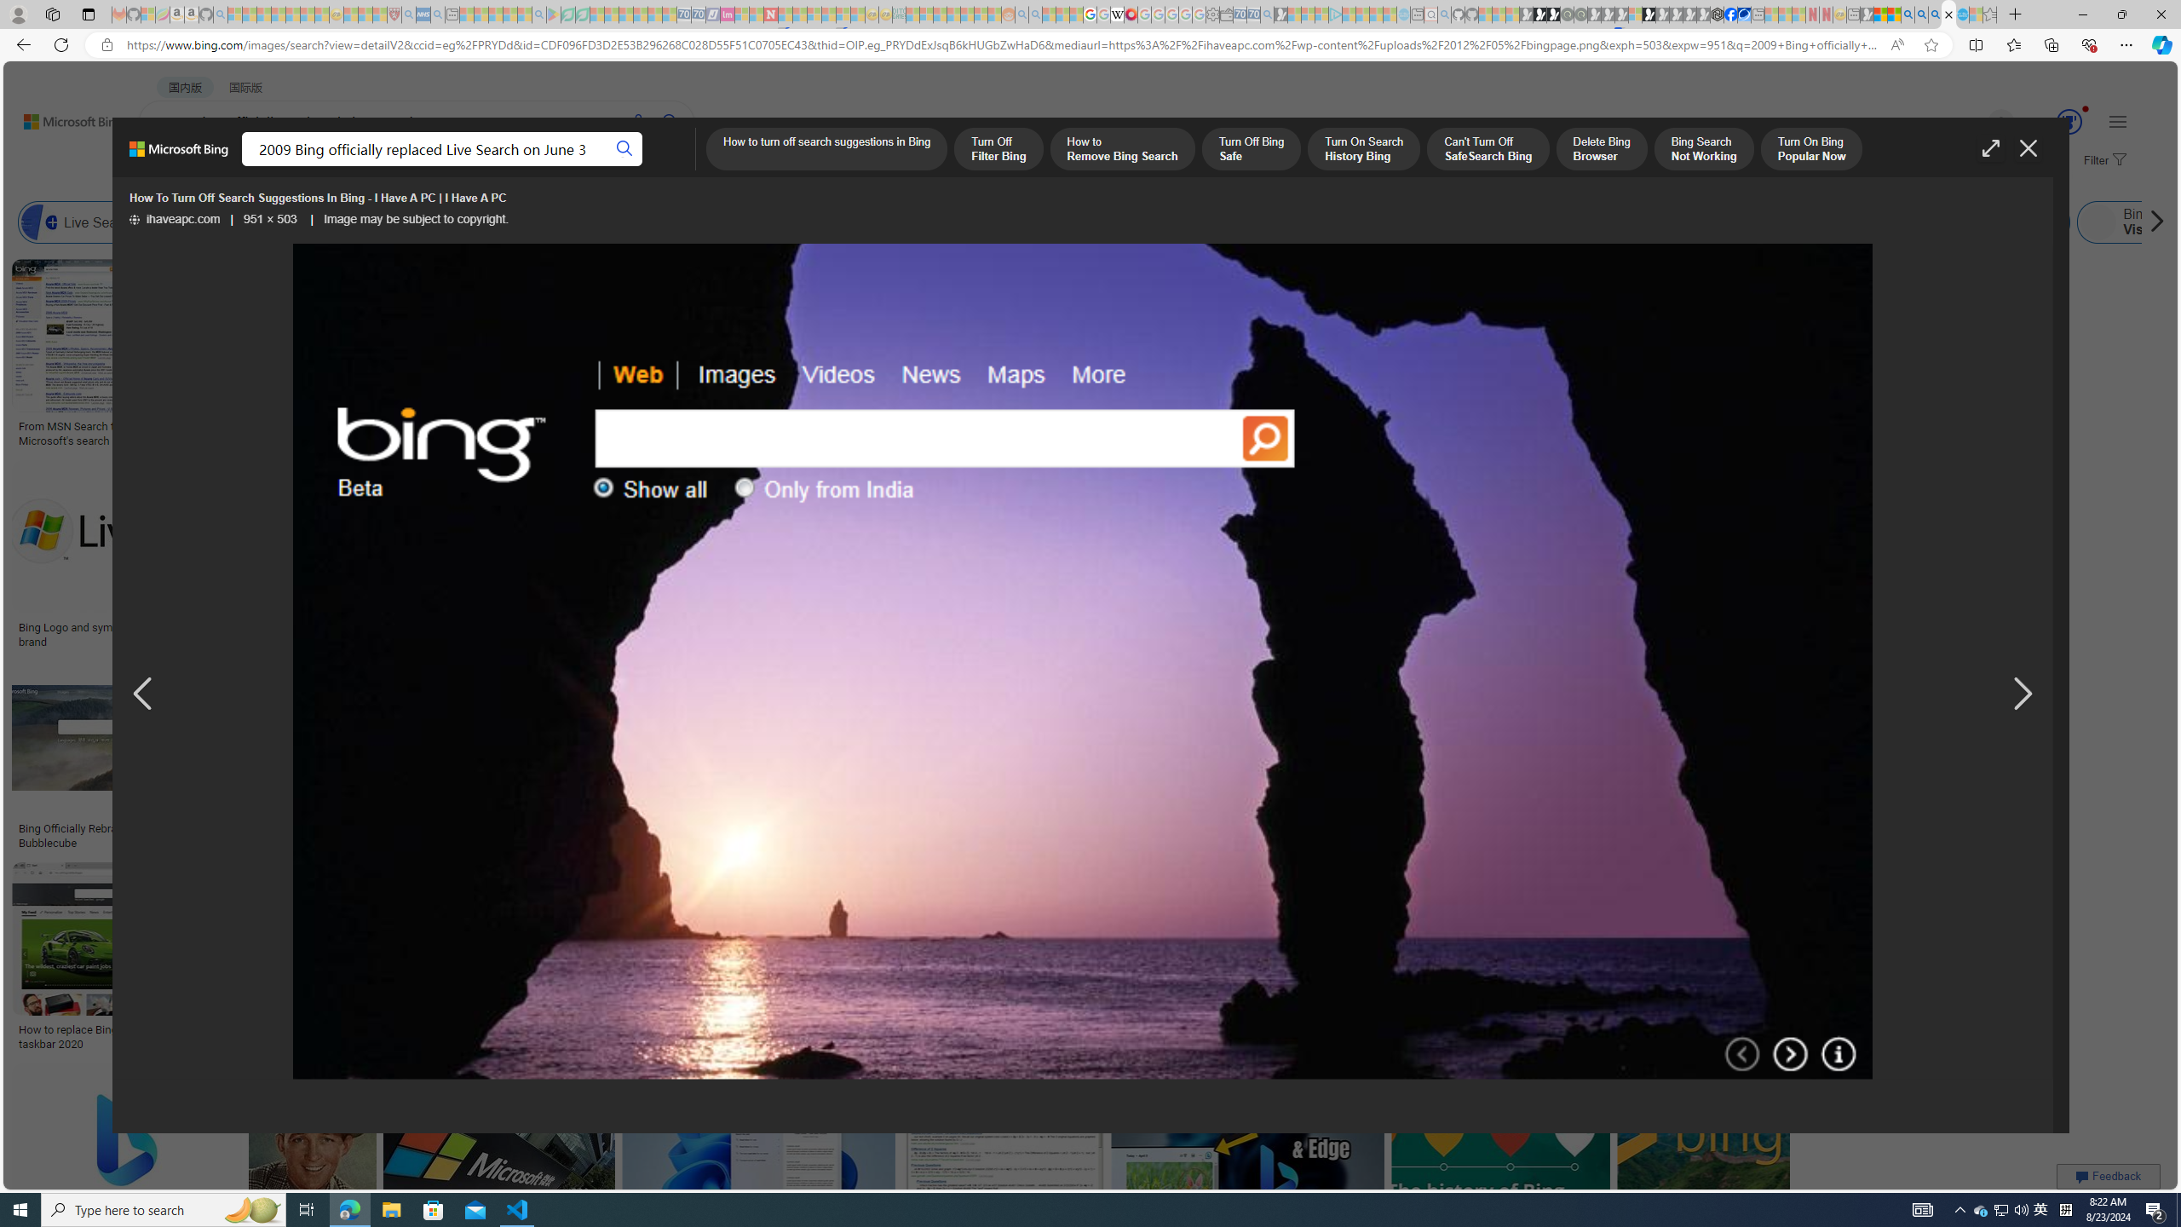  Describe the element at coordinates (148, 557) in the screenshot. I see `Bing Logo and symbol, meaning, history, PNG, brandSave` at that location.